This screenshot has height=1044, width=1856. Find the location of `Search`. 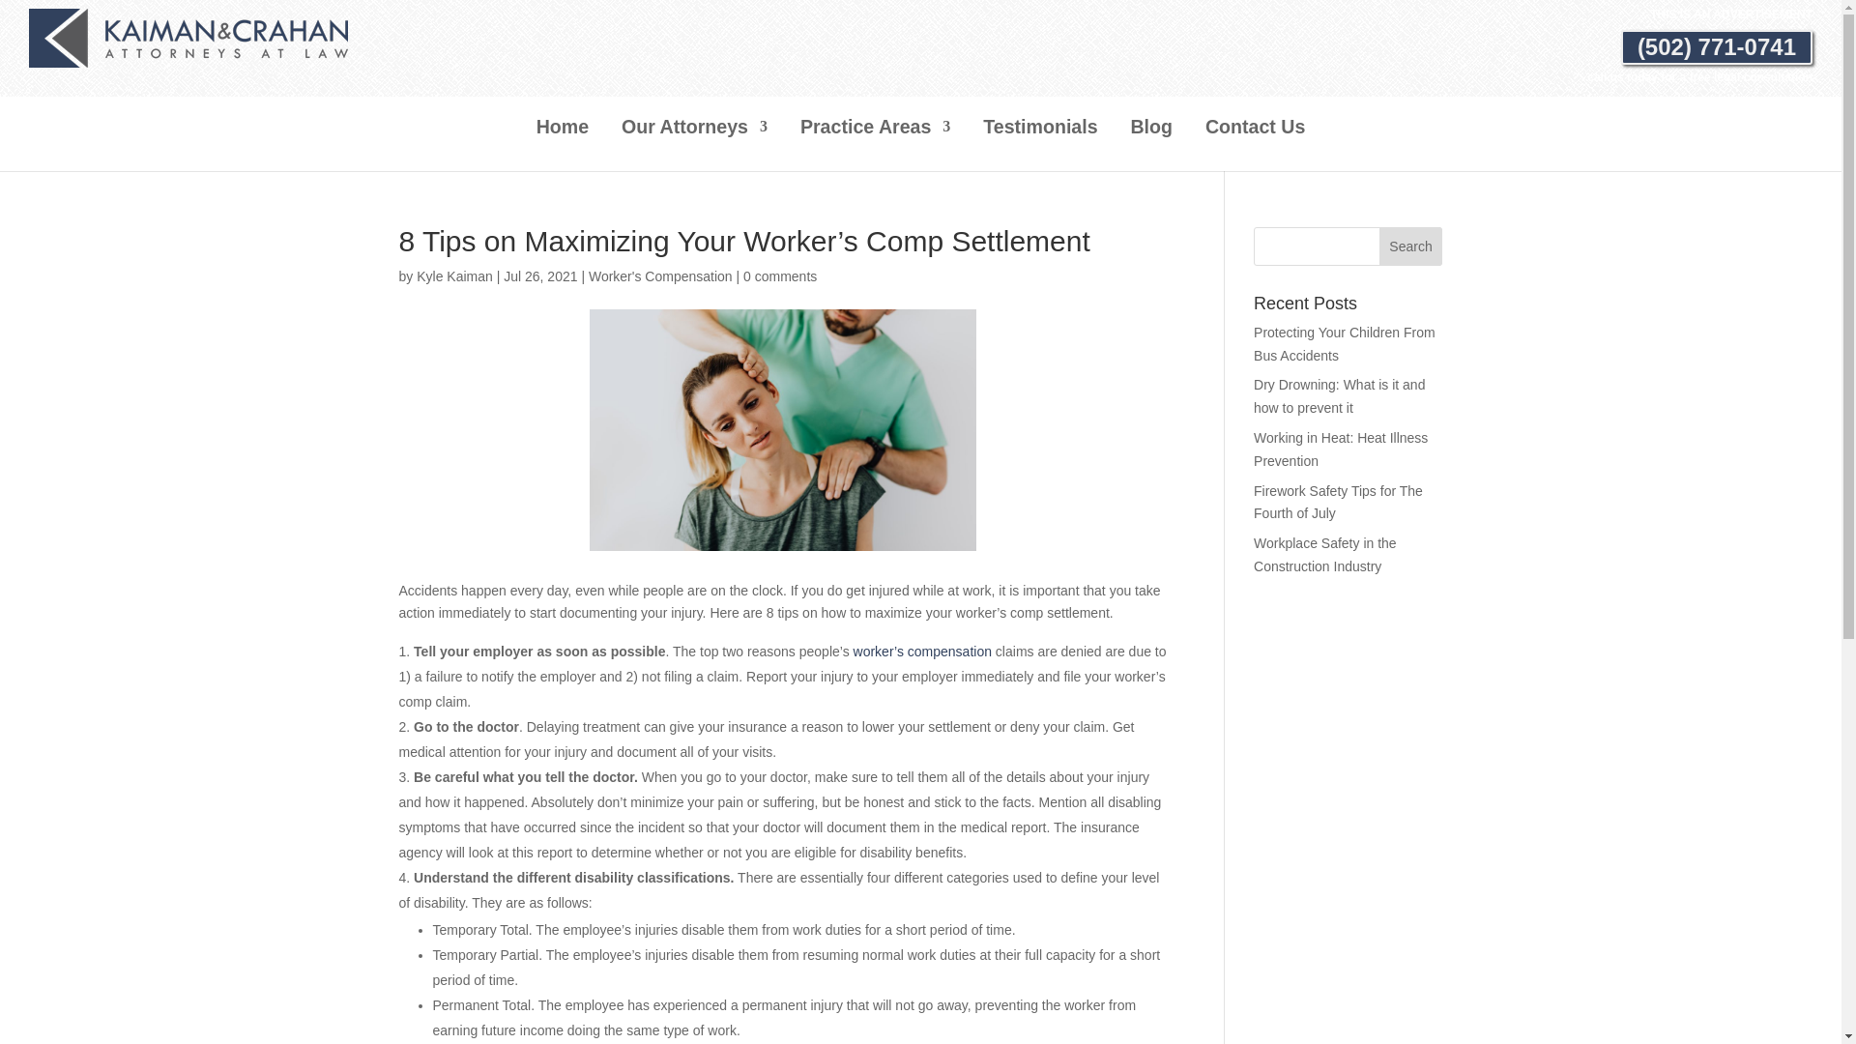

Search is located at coordinates (1411, 246).